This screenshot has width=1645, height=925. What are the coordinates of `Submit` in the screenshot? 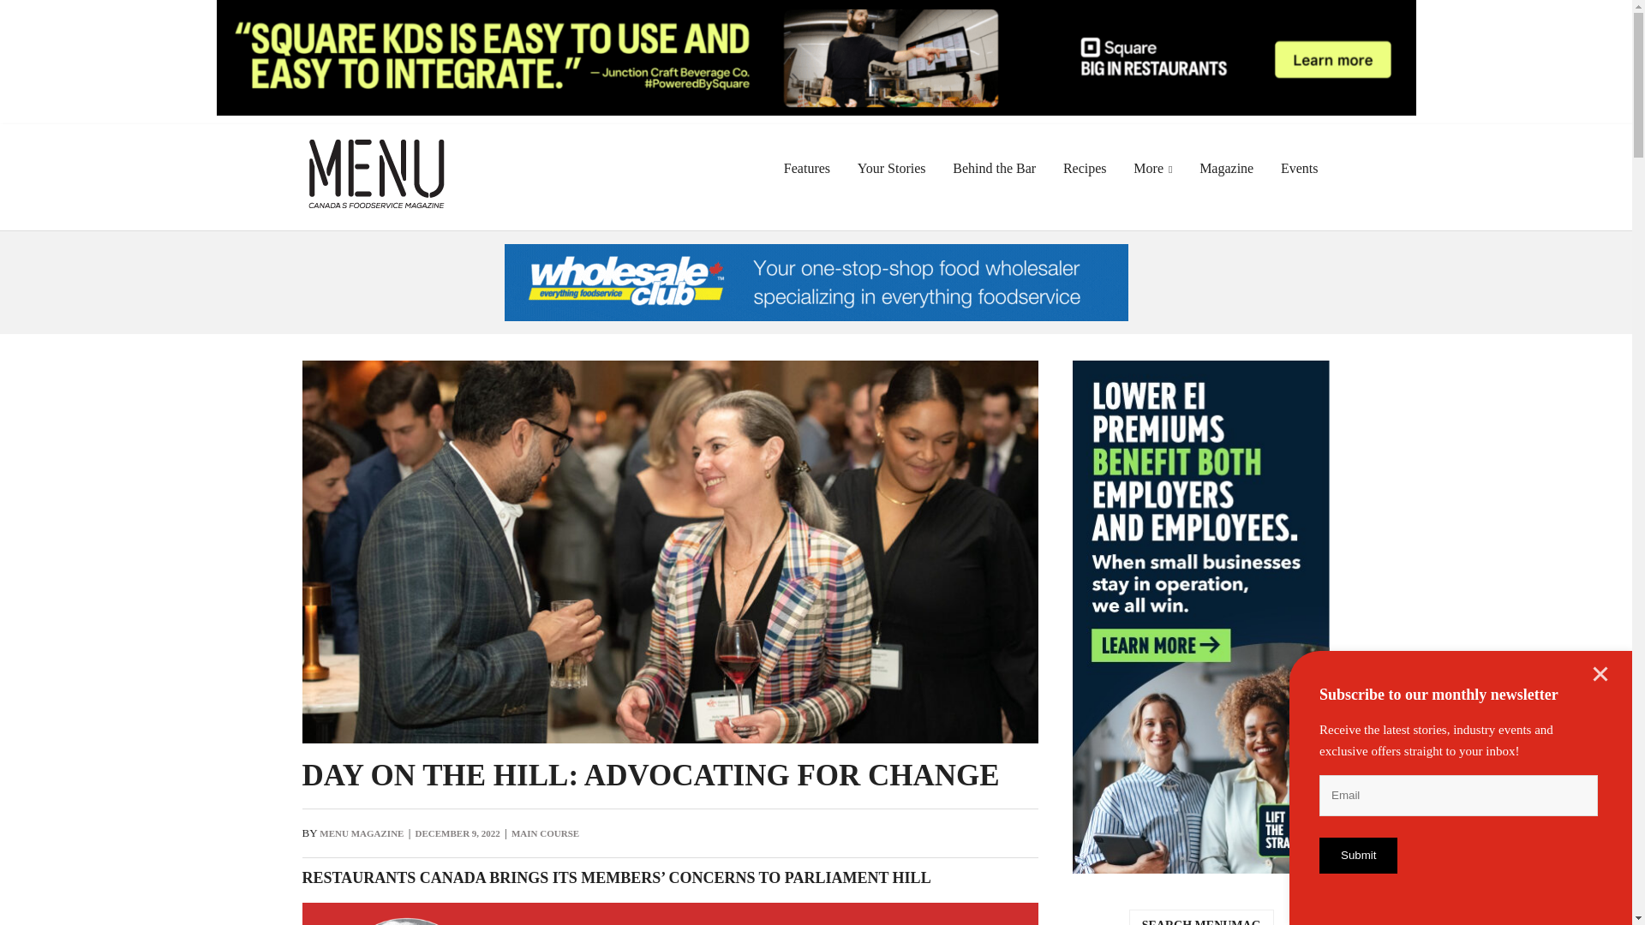 It's located at (1357, 855).